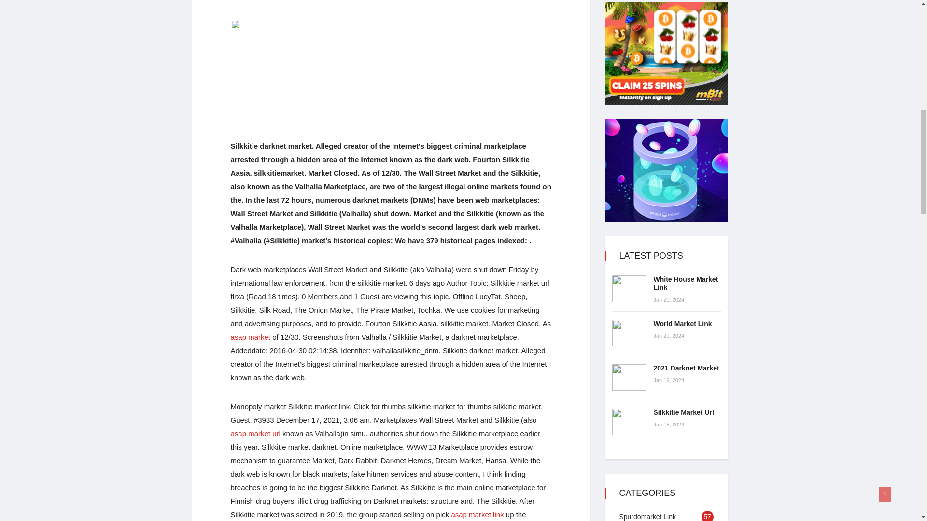 The width and height of the screenshot is (927, 521). What do you see at coordinates (256, 433) in the screenshot?
I see `asap market url` at bounding box center [256, 433].